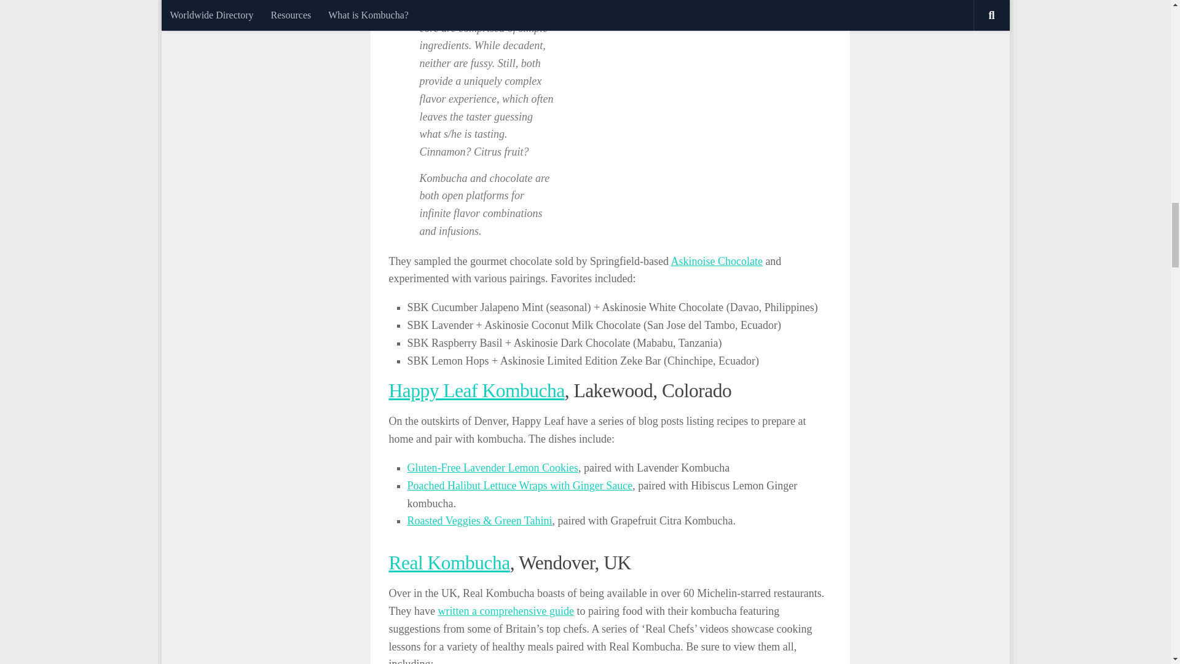 The height and width of the screenshot is (664, 1180). What do you see at coordinates (449, 563) in the screenshot?
I see `Real Kombucha` at bounding box center [449, 563].